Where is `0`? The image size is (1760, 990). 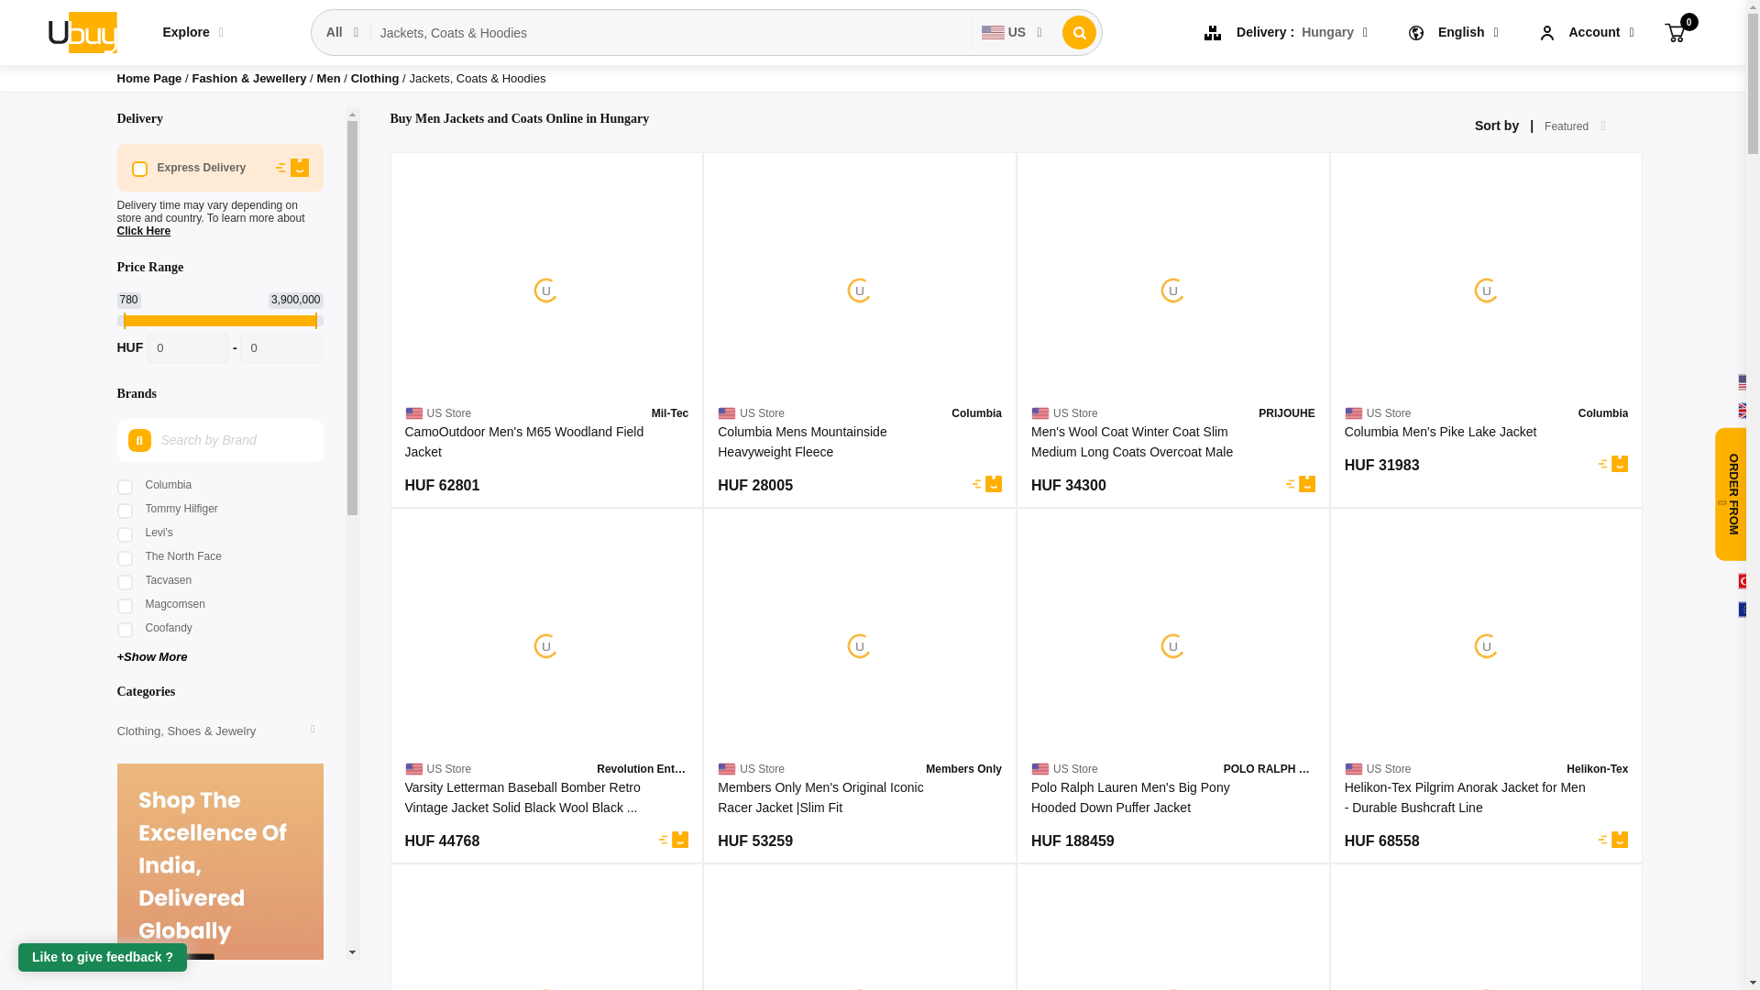
0 is located at coordinates (280, 348).